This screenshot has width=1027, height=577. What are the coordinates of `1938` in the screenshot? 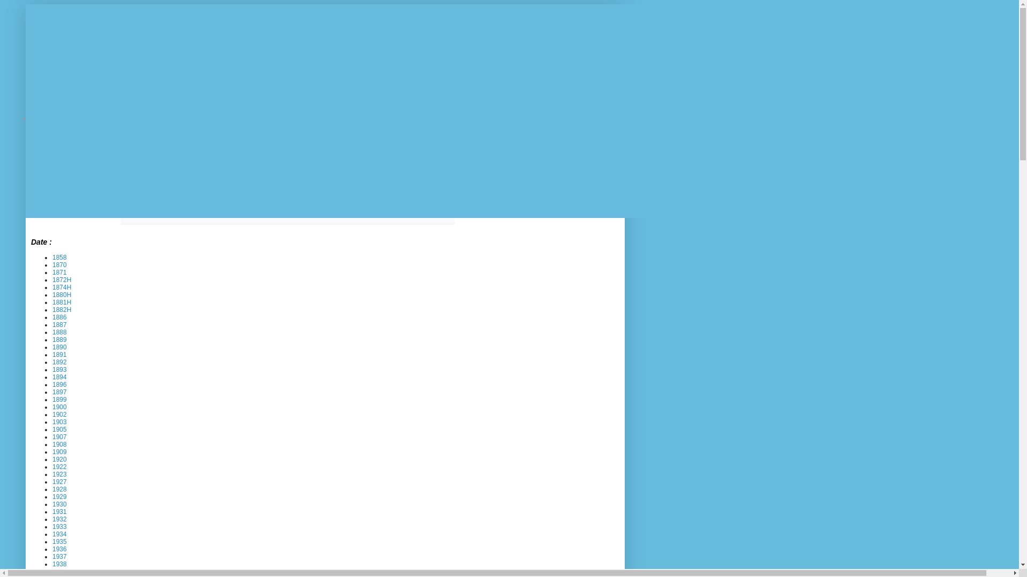 It's located at (60, 564).